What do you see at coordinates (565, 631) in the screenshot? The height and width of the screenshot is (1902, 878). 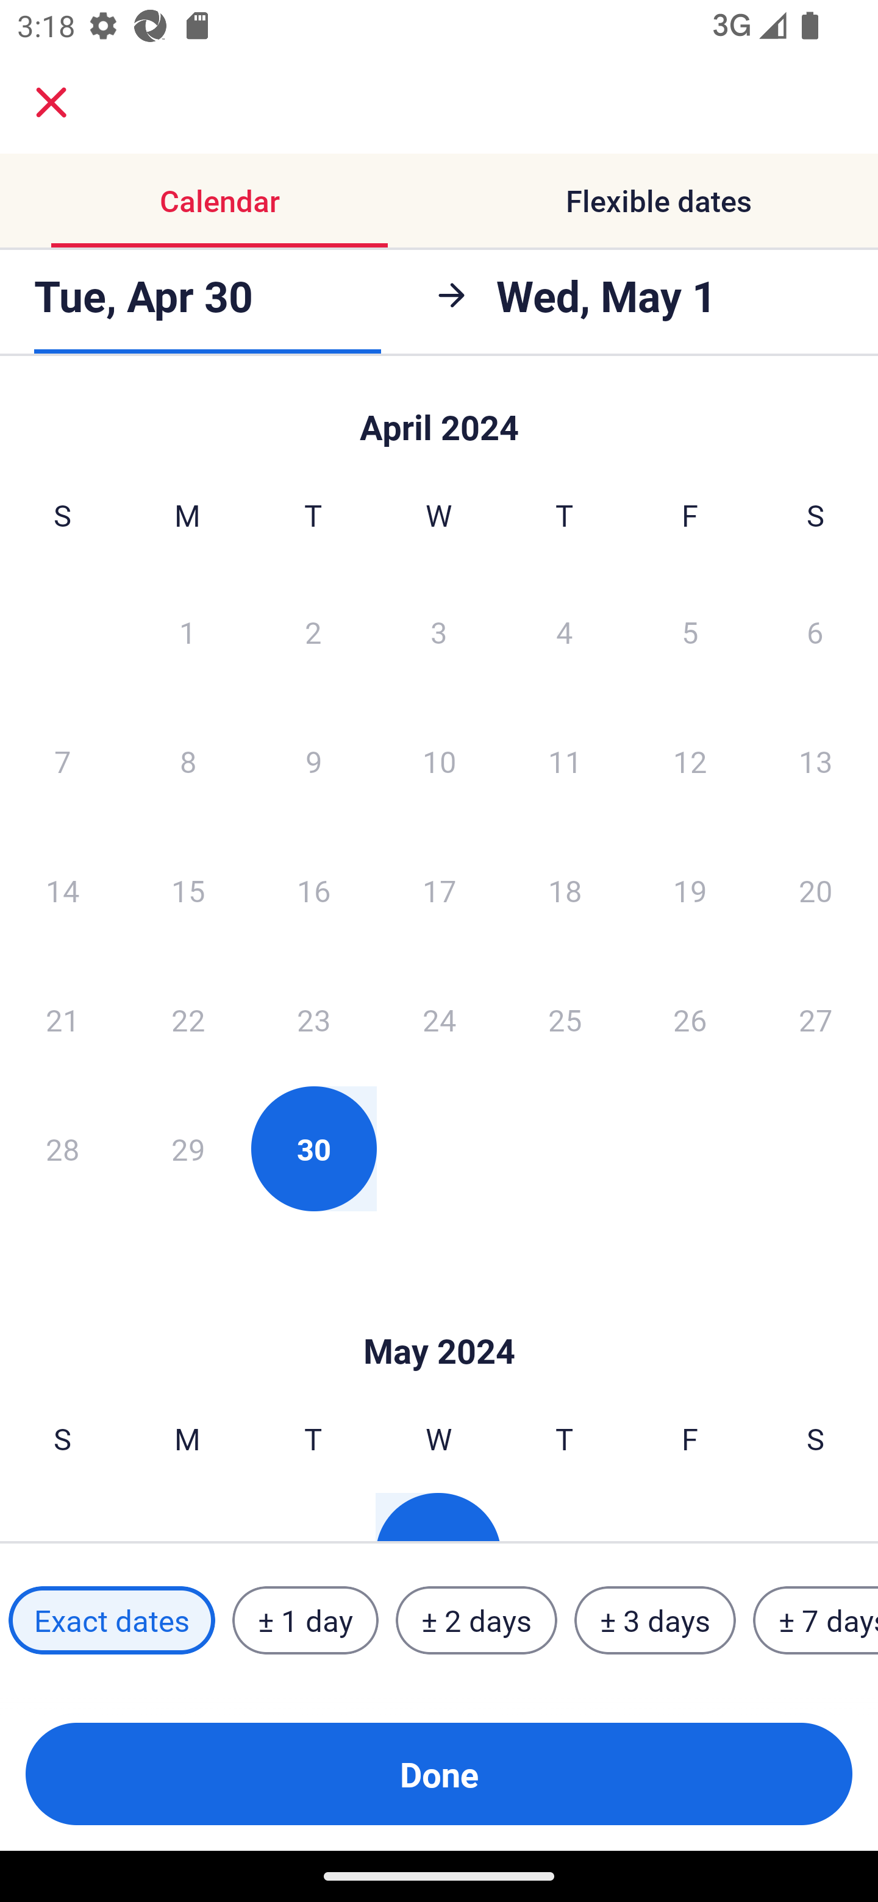 I see `4 Thursday, April 4, 2024` at bounding box center [565, 631].